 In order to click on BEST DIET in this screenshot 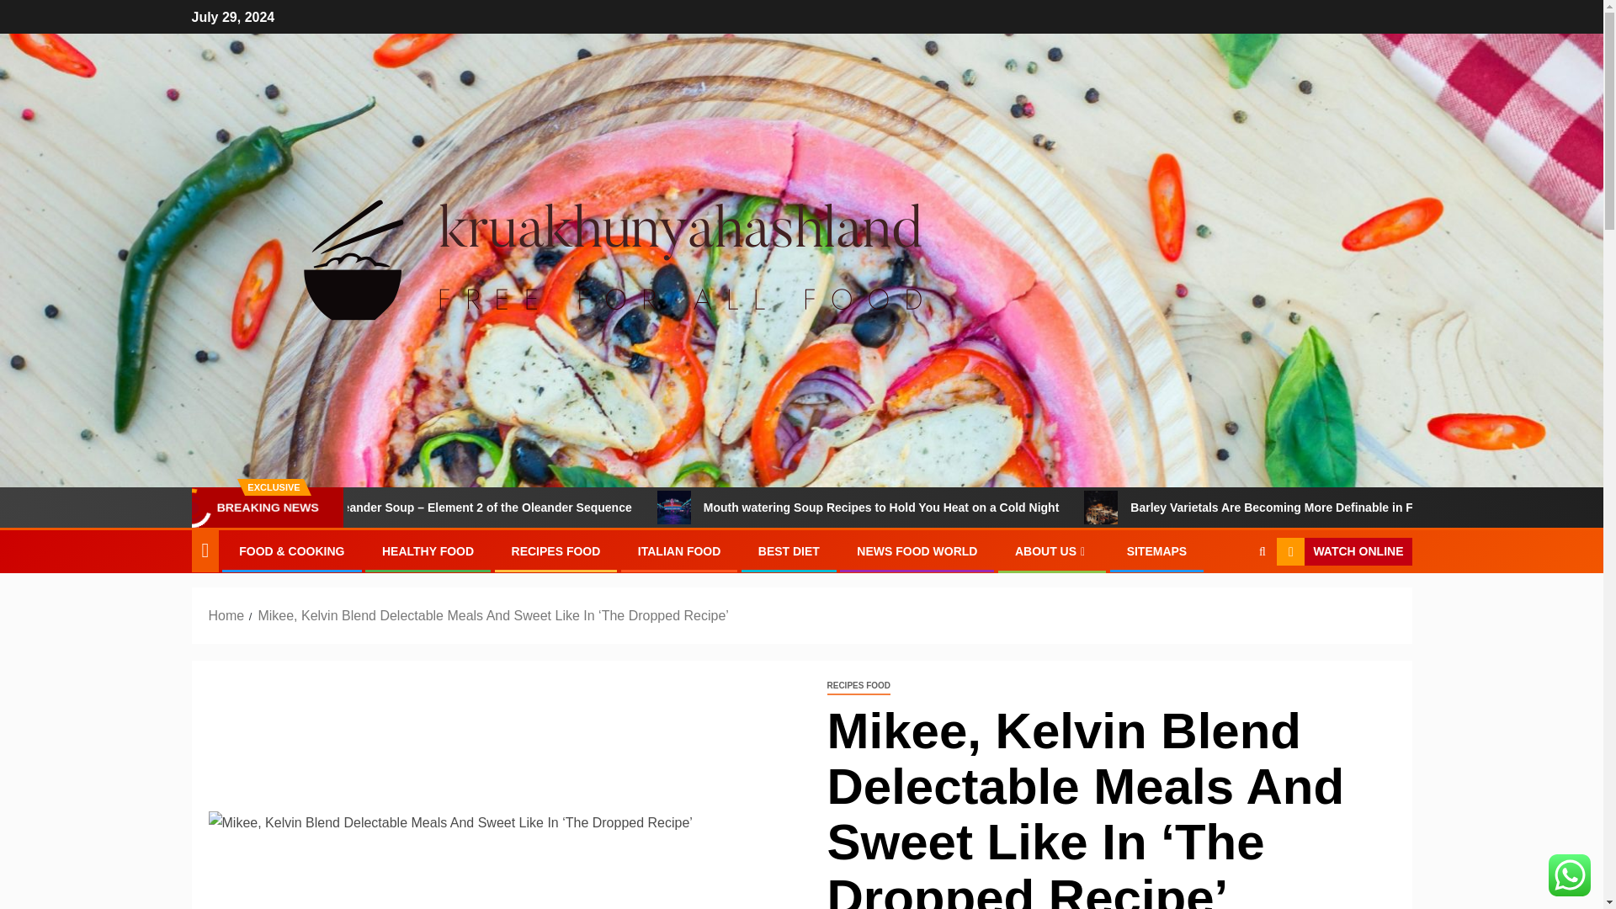, I will do `click(788, 550)`.